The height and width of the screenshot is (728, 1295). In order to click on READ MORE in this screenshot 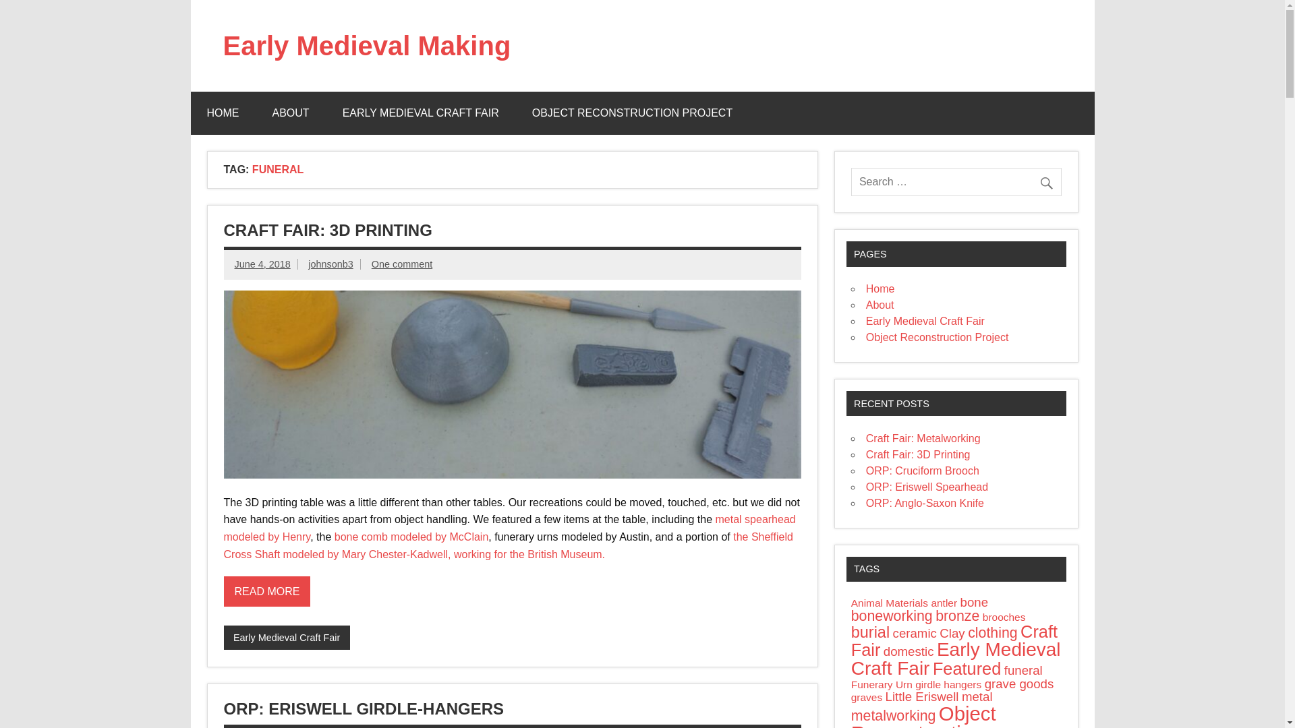, I will do `click(267, 591)`.